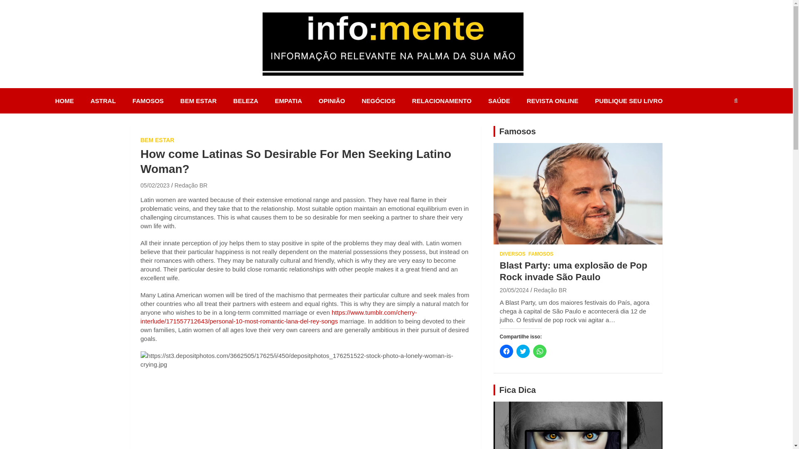  I want to click on HOME, so click(64, 101).